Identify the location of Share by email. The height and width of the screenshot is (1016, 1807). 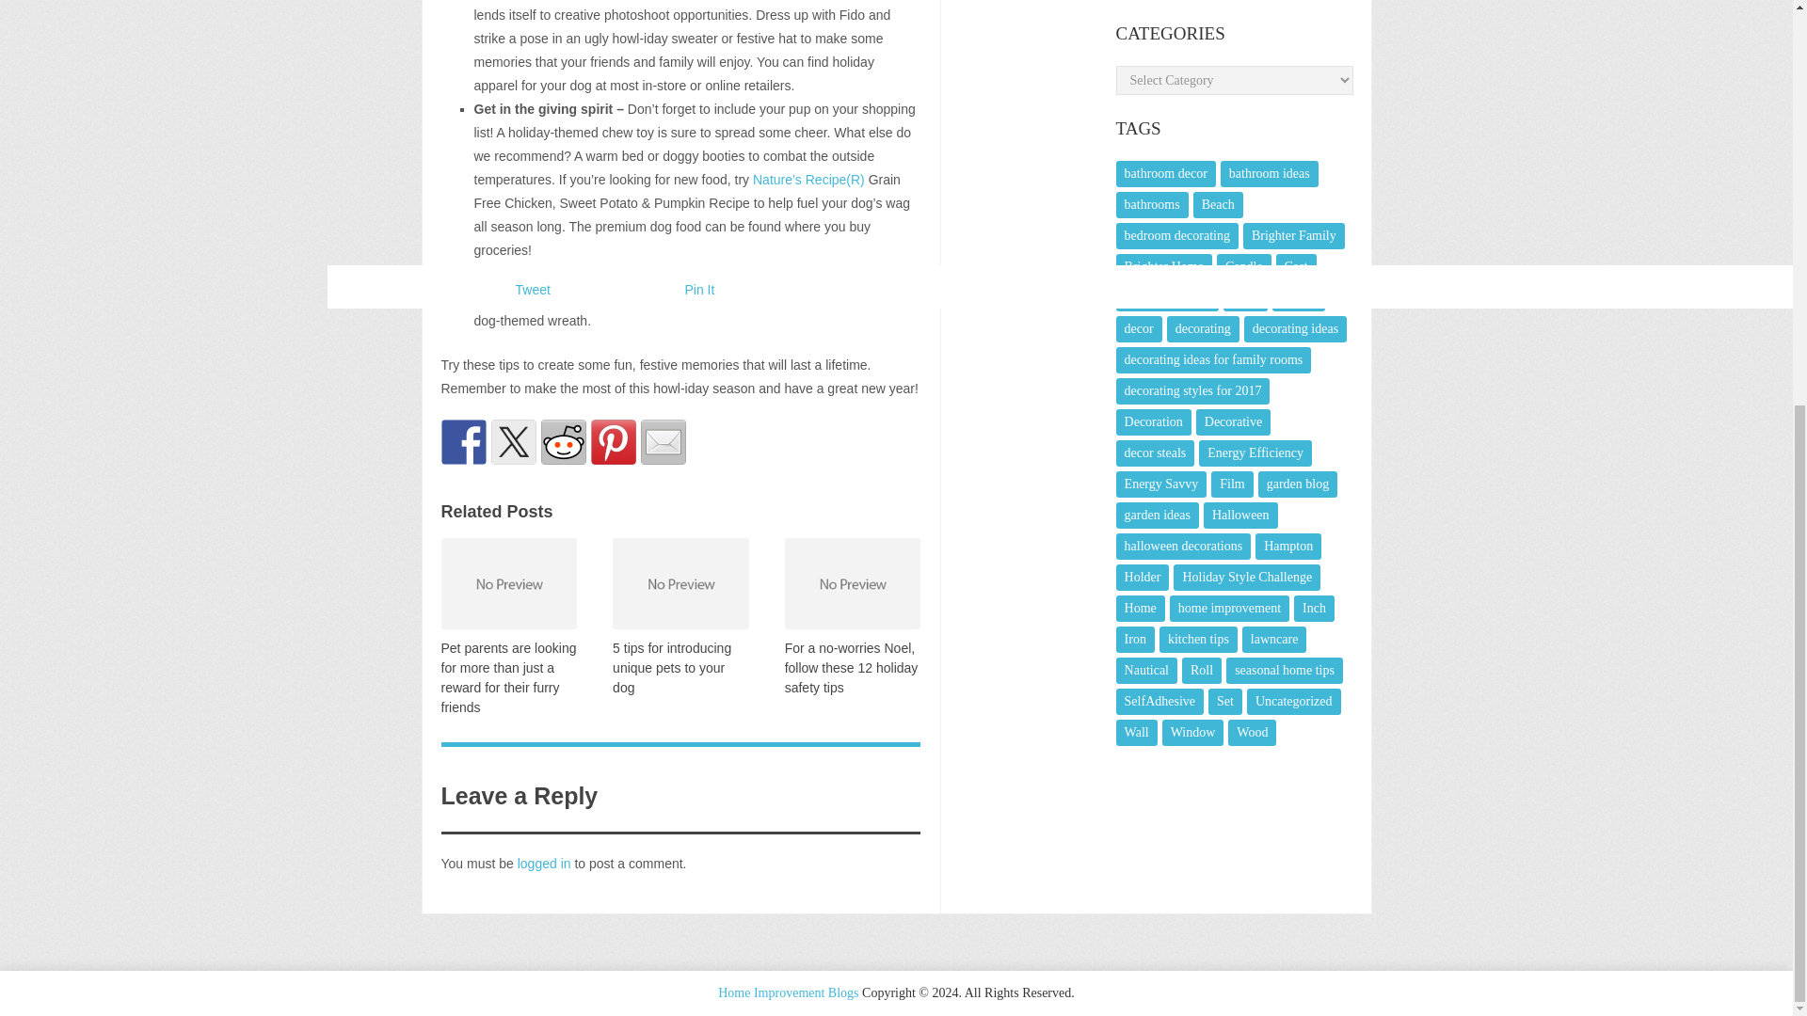
(662, 442).